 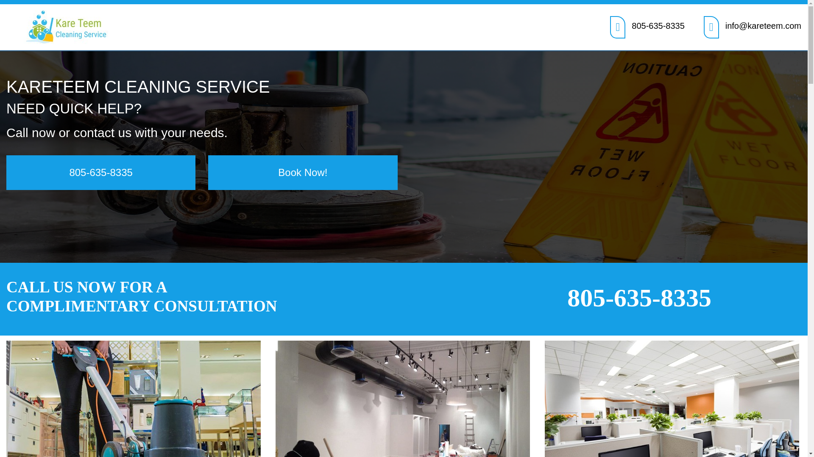 What do you see at coordinates (101, 173) in the screenshot?
I see `805-635-8335` at bounding box center [101, 173].